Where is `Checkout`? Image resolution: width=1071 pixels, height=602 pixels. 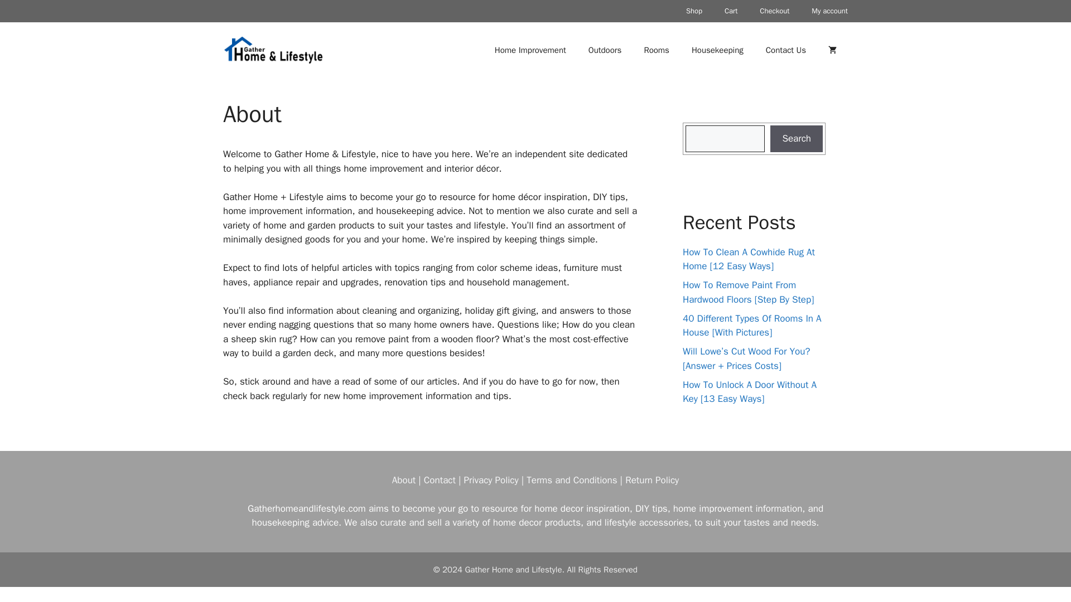
Checkout is located at coordinates (774, 11).